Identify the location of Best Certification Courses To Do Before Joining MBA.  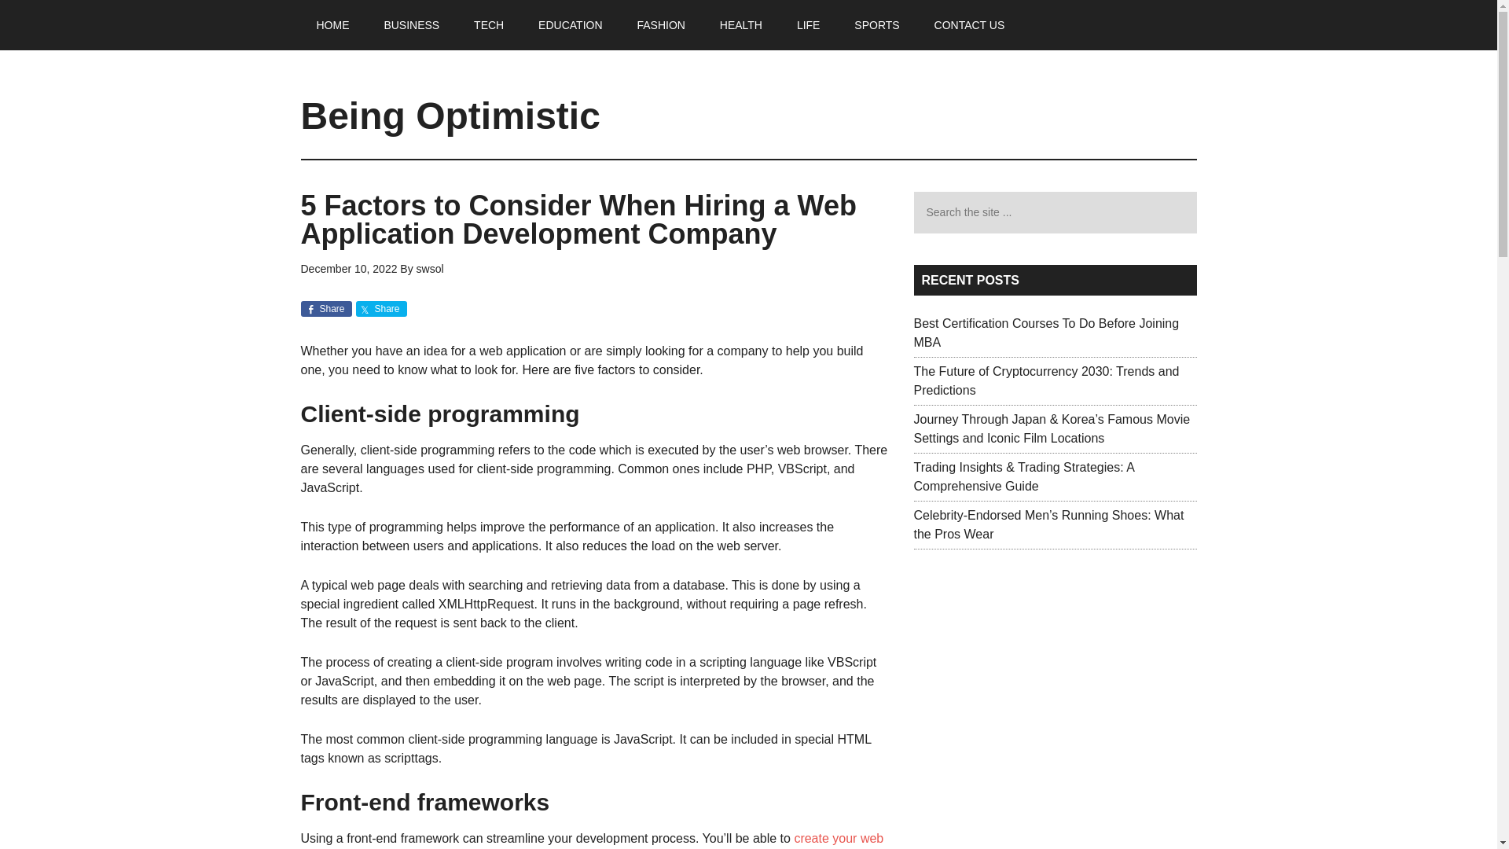
(1045, 332).